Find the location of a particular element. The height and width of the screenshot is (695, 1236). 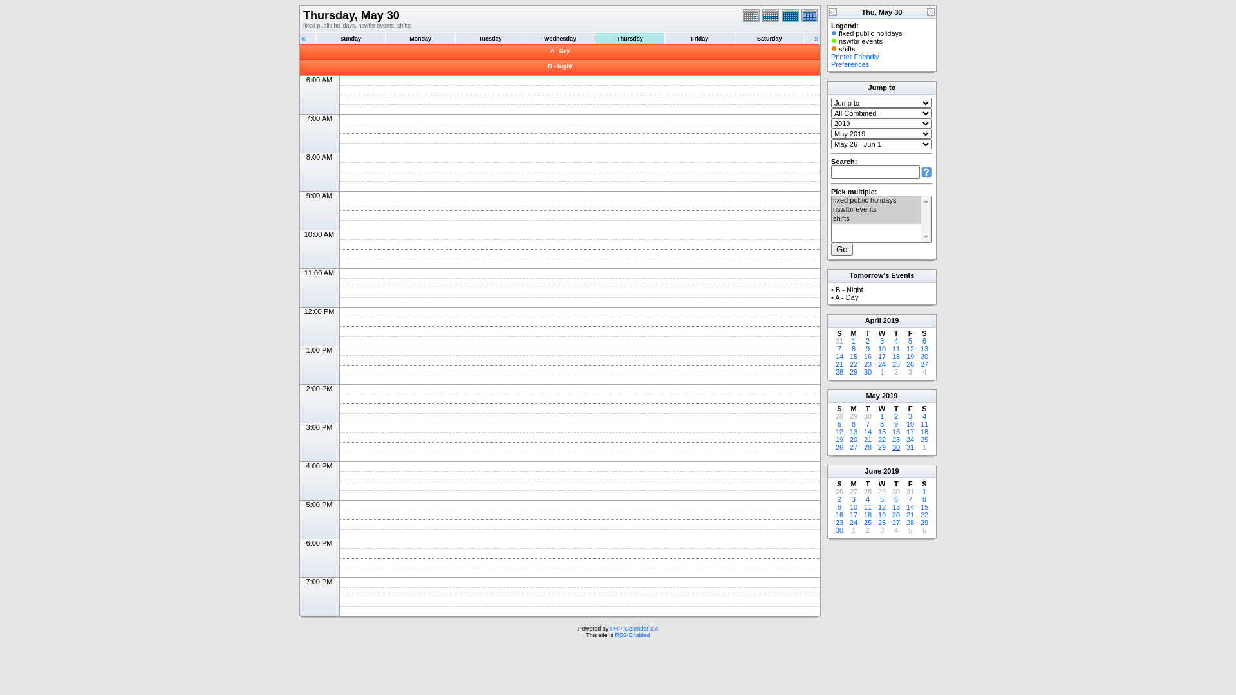

Tuesday is located at coordinates (491, 39).